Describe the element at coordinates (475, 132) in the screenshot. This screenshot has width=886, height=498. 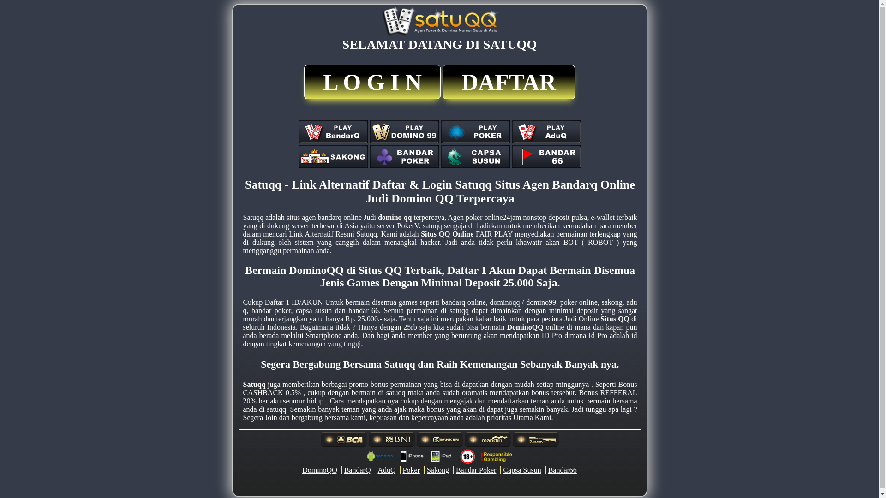
I see `poker` at that location.